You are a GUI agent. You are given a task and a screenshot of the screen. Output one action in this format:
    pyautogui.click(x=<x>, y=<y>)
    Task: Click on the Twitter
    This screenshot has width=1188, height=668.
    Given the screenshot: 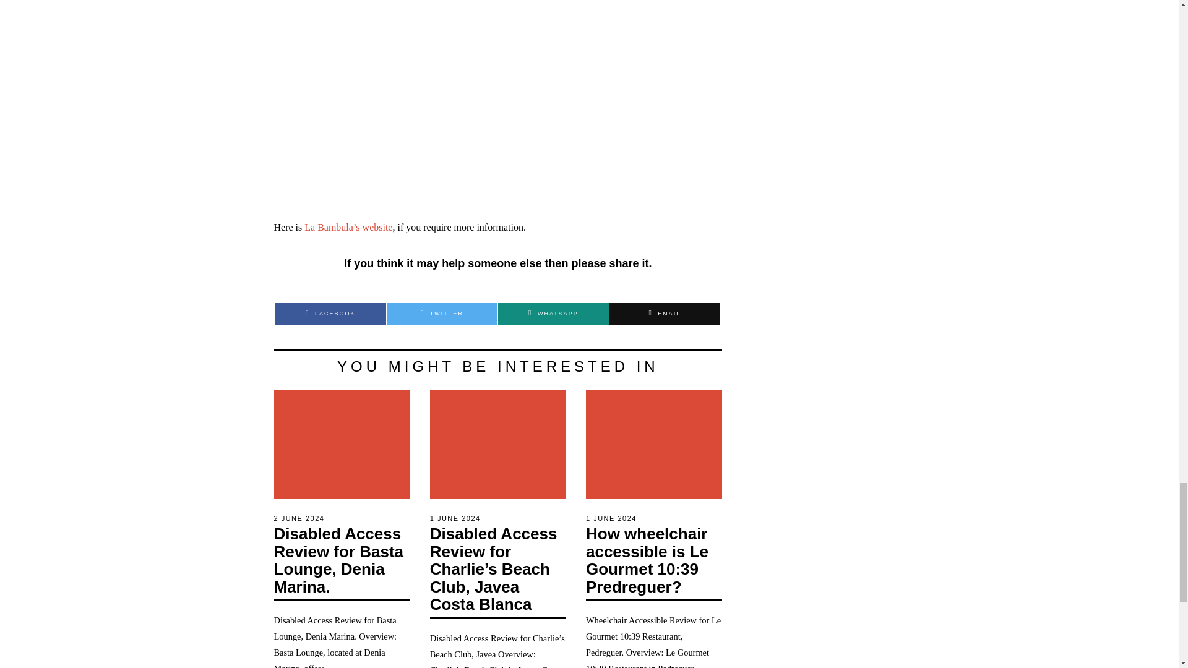 What is the action you would take?
    pyautogui.click(x=442, y=314)
    